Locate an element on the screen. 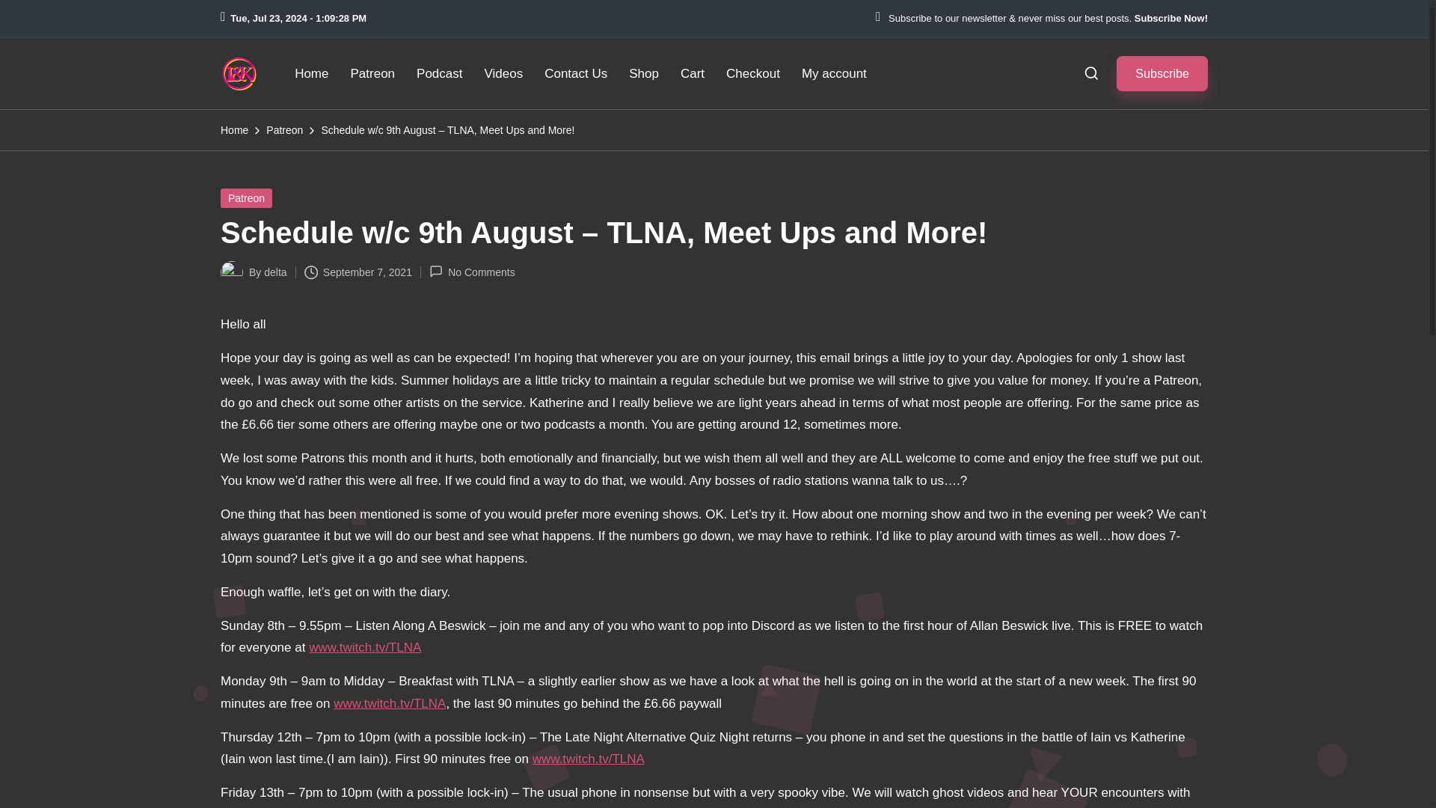 The image size is (1436, 808). Patreon is located at coordinates (284, 130).